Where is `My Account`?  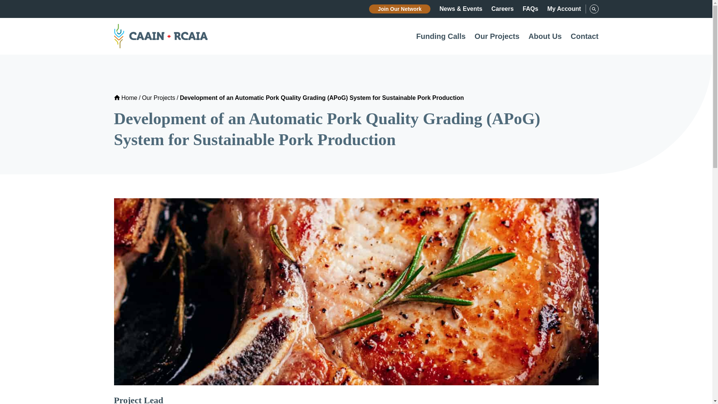
My Account is located at coordinates (564, 9).